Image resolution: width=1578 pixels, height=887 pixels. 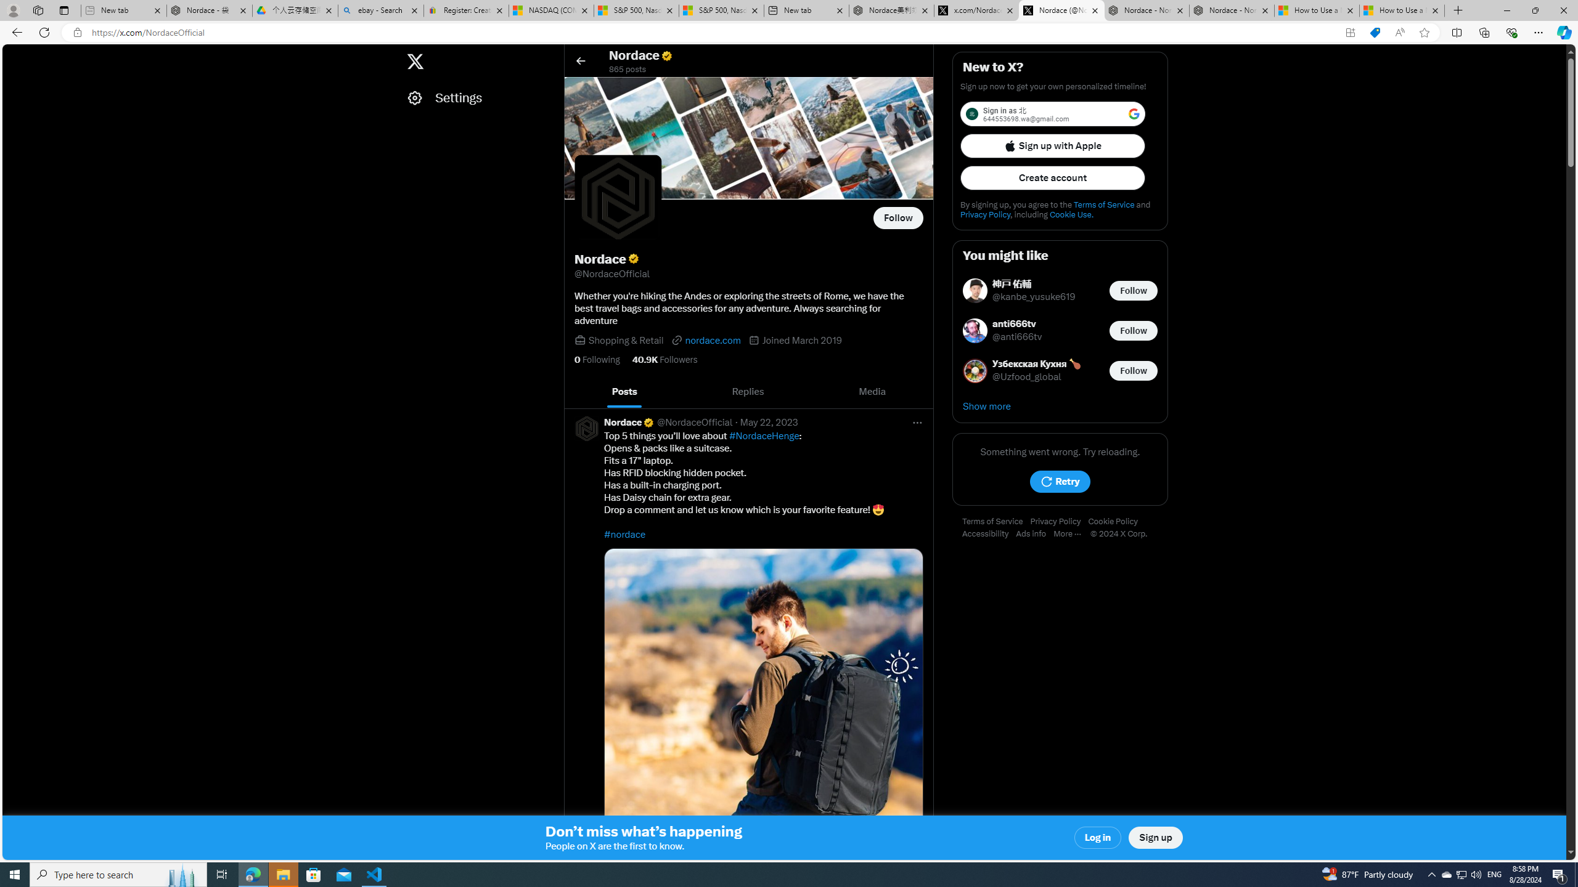 I want to click on More, so click(x=1072, y=534).